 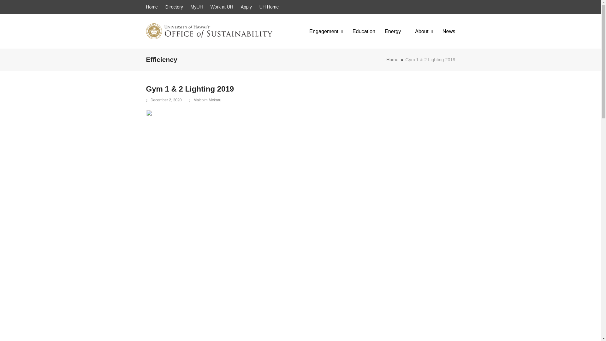 What do you see at coordinates (424, 31) in the screenshot?
I see `About` at bounding box center [424, 31].